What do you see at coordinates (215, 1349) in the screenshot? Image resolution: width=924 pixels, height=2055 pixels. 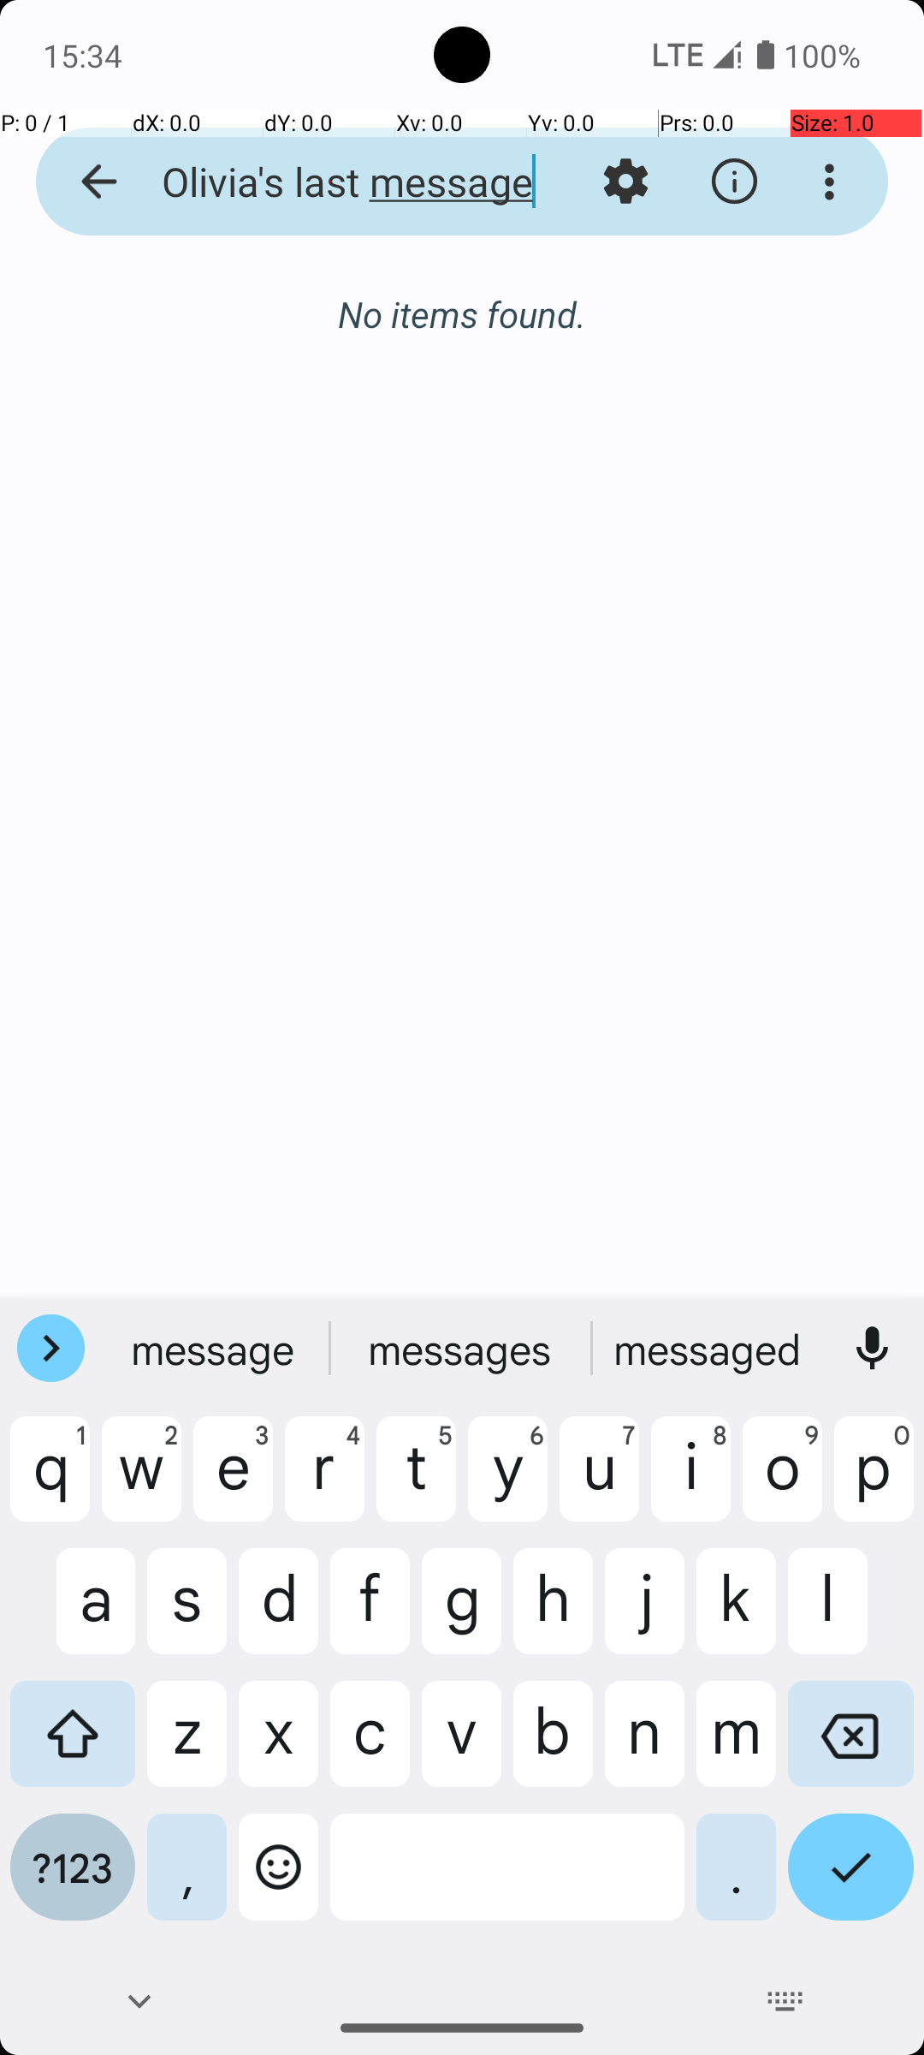 I see `message` at bounding box center [215, 1349].